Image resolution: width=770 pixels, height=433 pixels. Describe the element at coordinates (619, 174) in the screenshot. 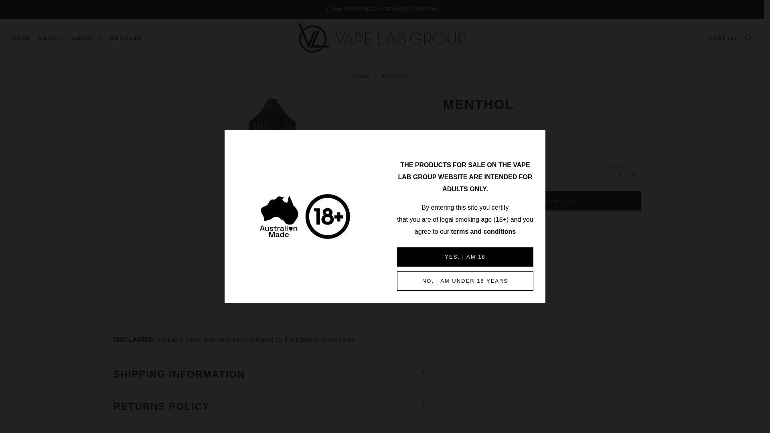

I see `1` at that location.